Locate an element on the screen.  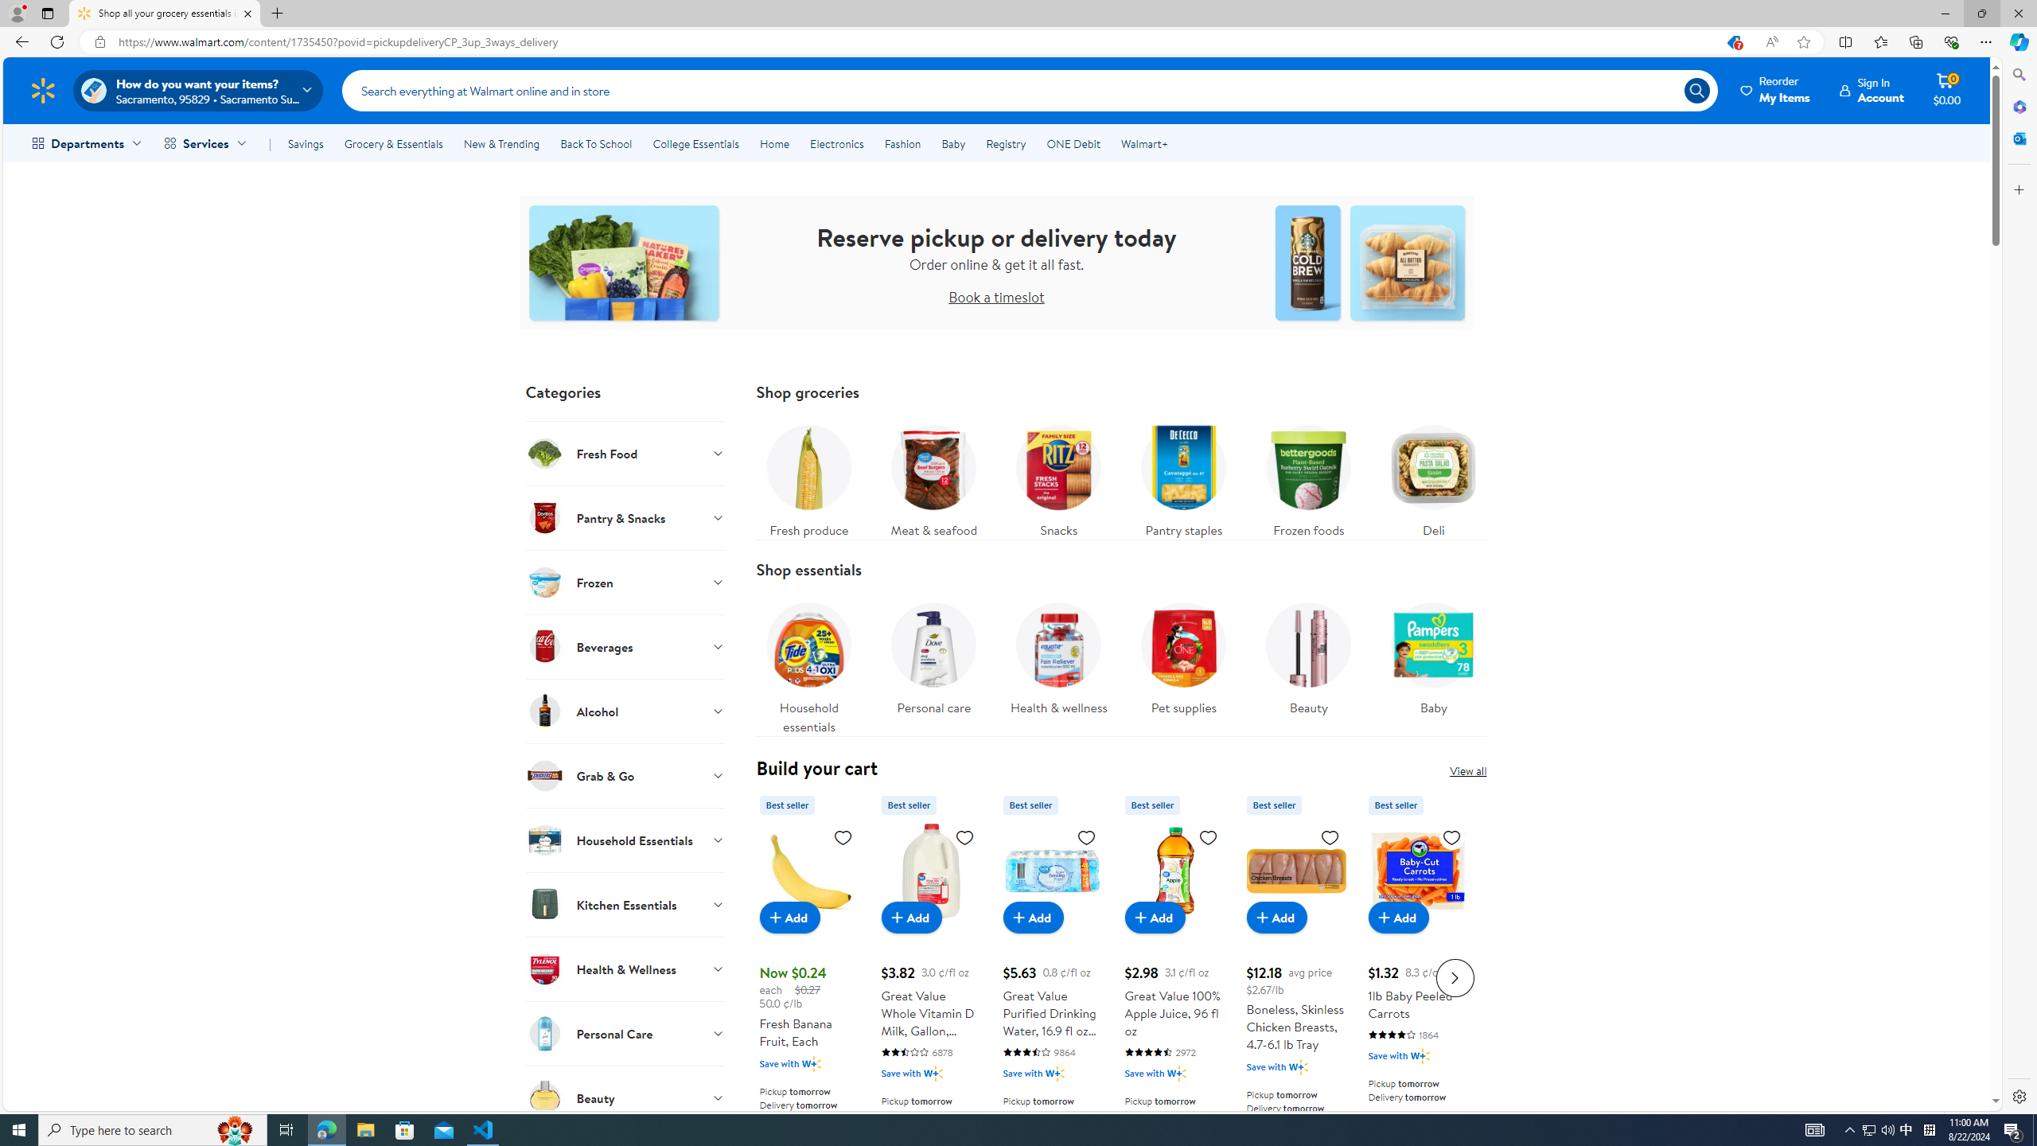
Health & wellness is located at coordinates (1058, 664).